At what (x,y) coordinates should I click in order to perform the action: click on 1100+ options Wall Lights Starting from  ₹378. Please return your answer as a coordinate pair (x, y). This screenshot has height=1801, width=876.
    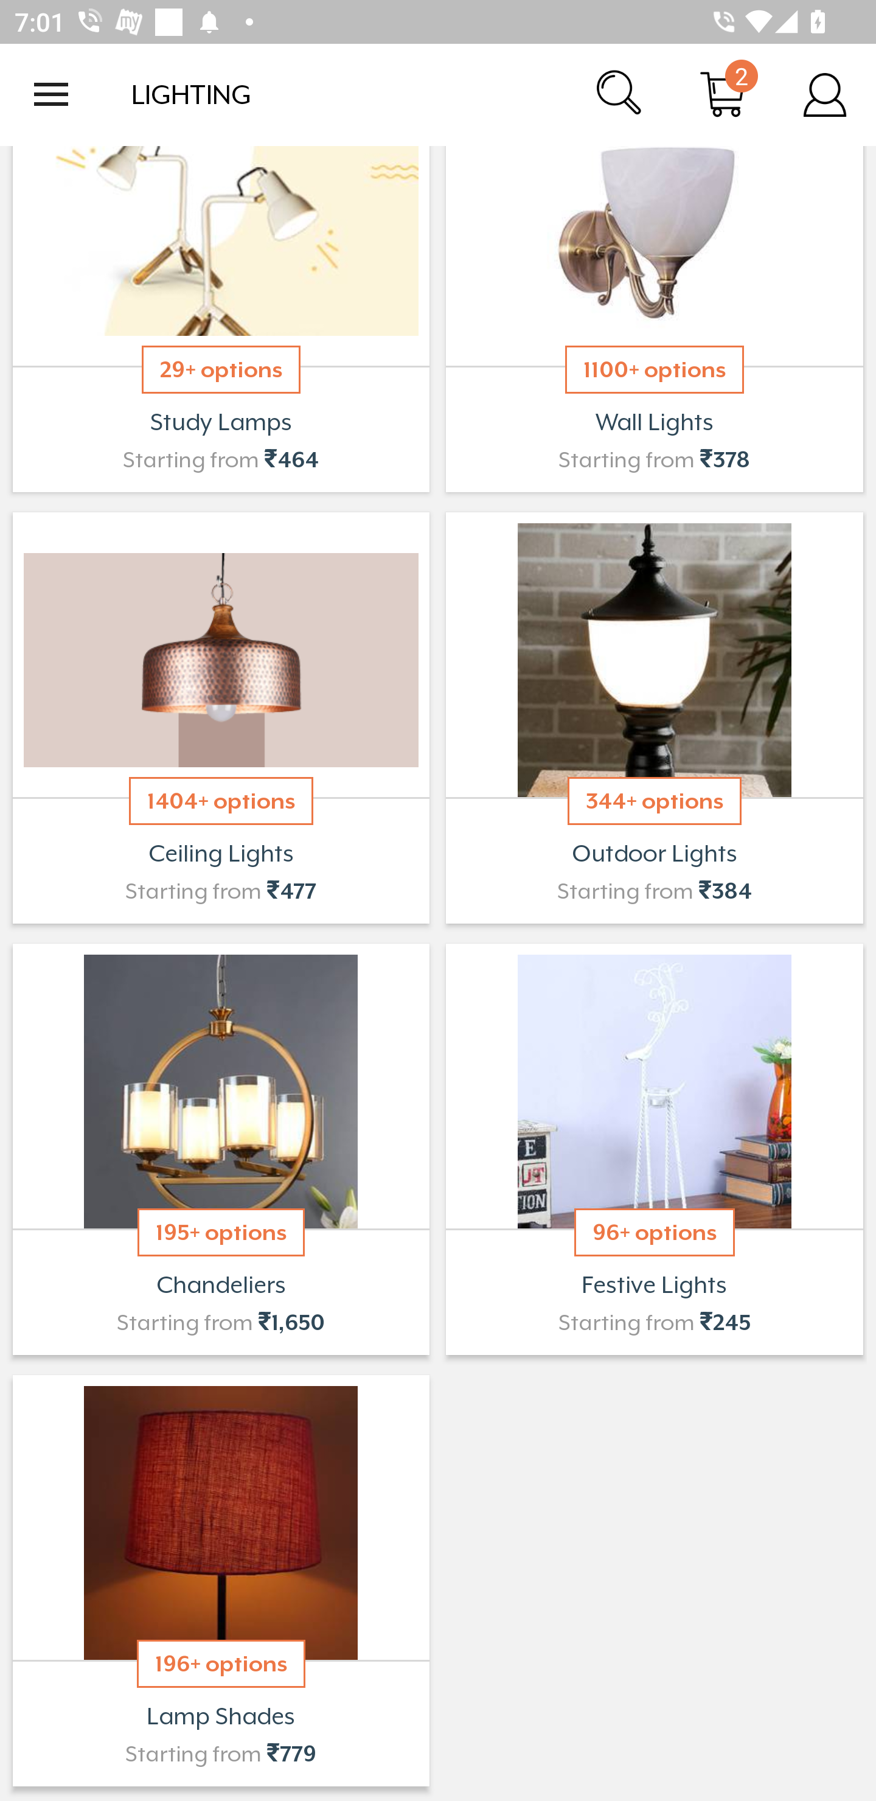
    Looking at the image, I should click on (655, 321).